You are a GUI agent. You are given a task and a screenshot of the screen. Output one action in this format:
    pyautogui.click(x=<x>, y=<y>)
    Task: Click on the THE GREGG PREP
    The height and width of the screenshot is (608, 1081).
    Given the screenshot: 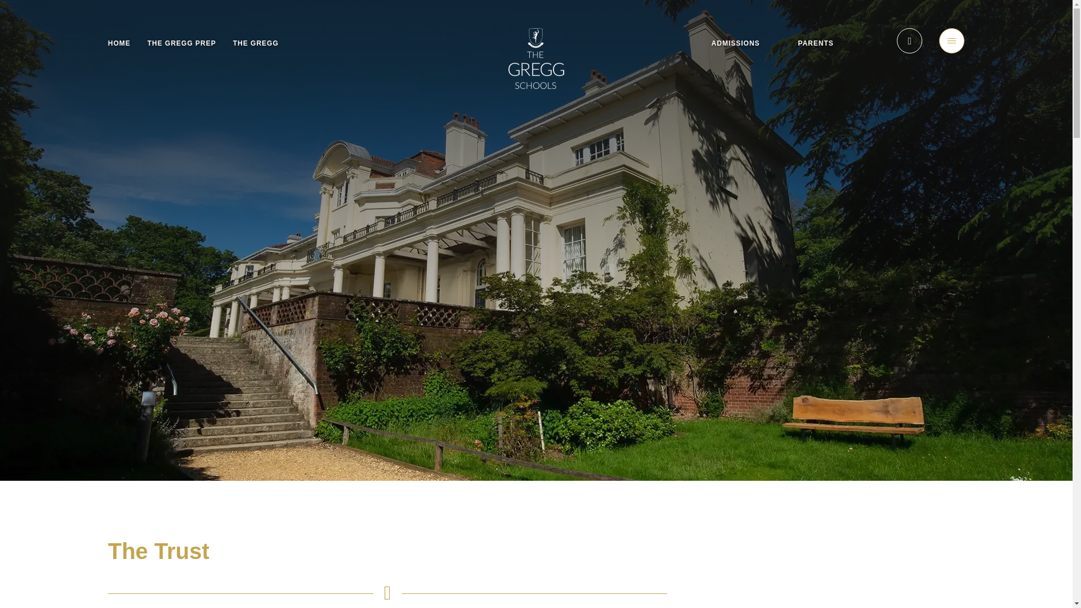 What is the action you would take?
    pyautogui.click(x=181, y=43)
    